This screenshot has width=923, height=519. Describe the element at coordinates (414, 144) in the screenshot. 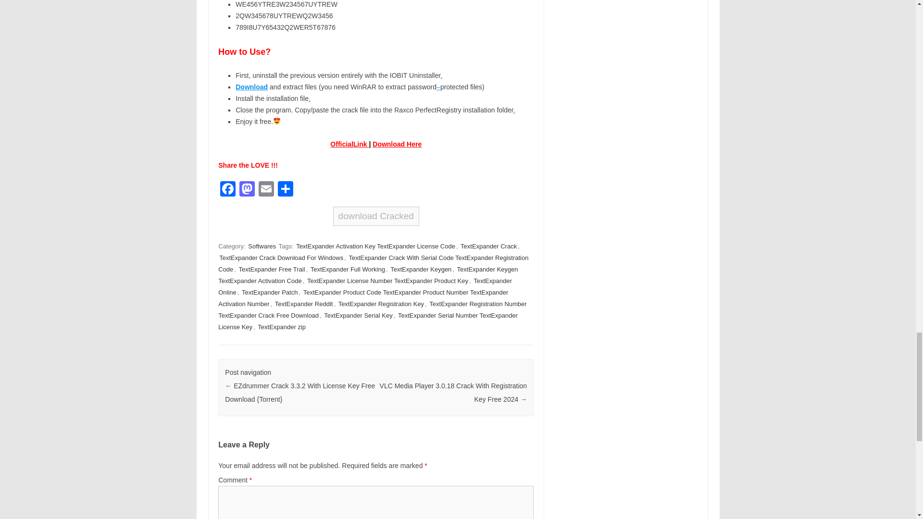

I see `Here` at that location.